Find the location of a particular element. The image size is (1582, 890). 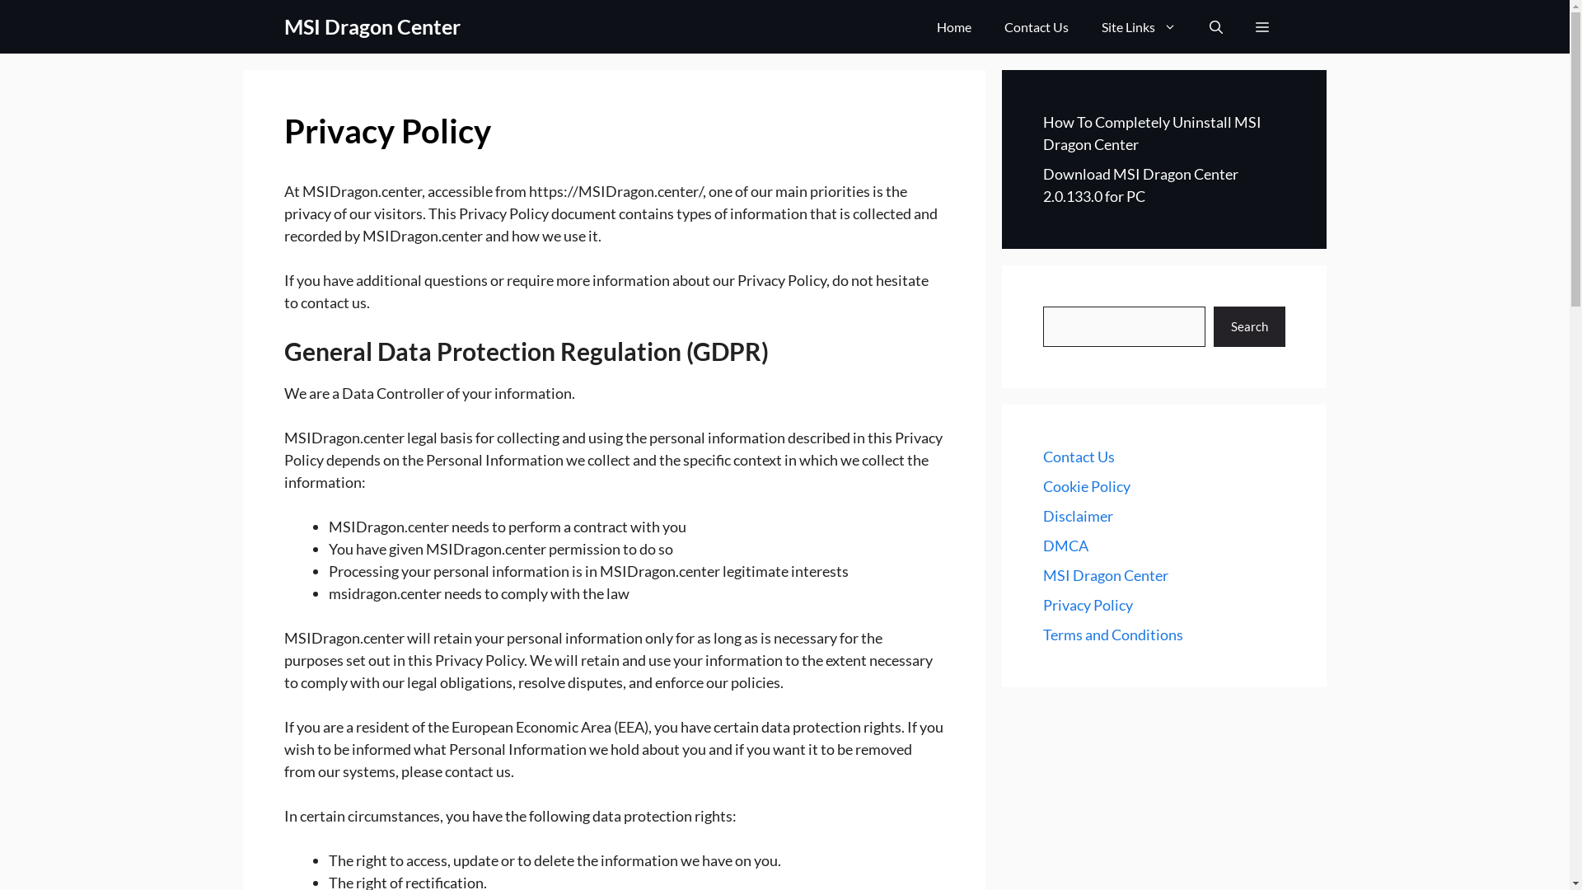

Contact Us is located at coordinates (1079, 457).